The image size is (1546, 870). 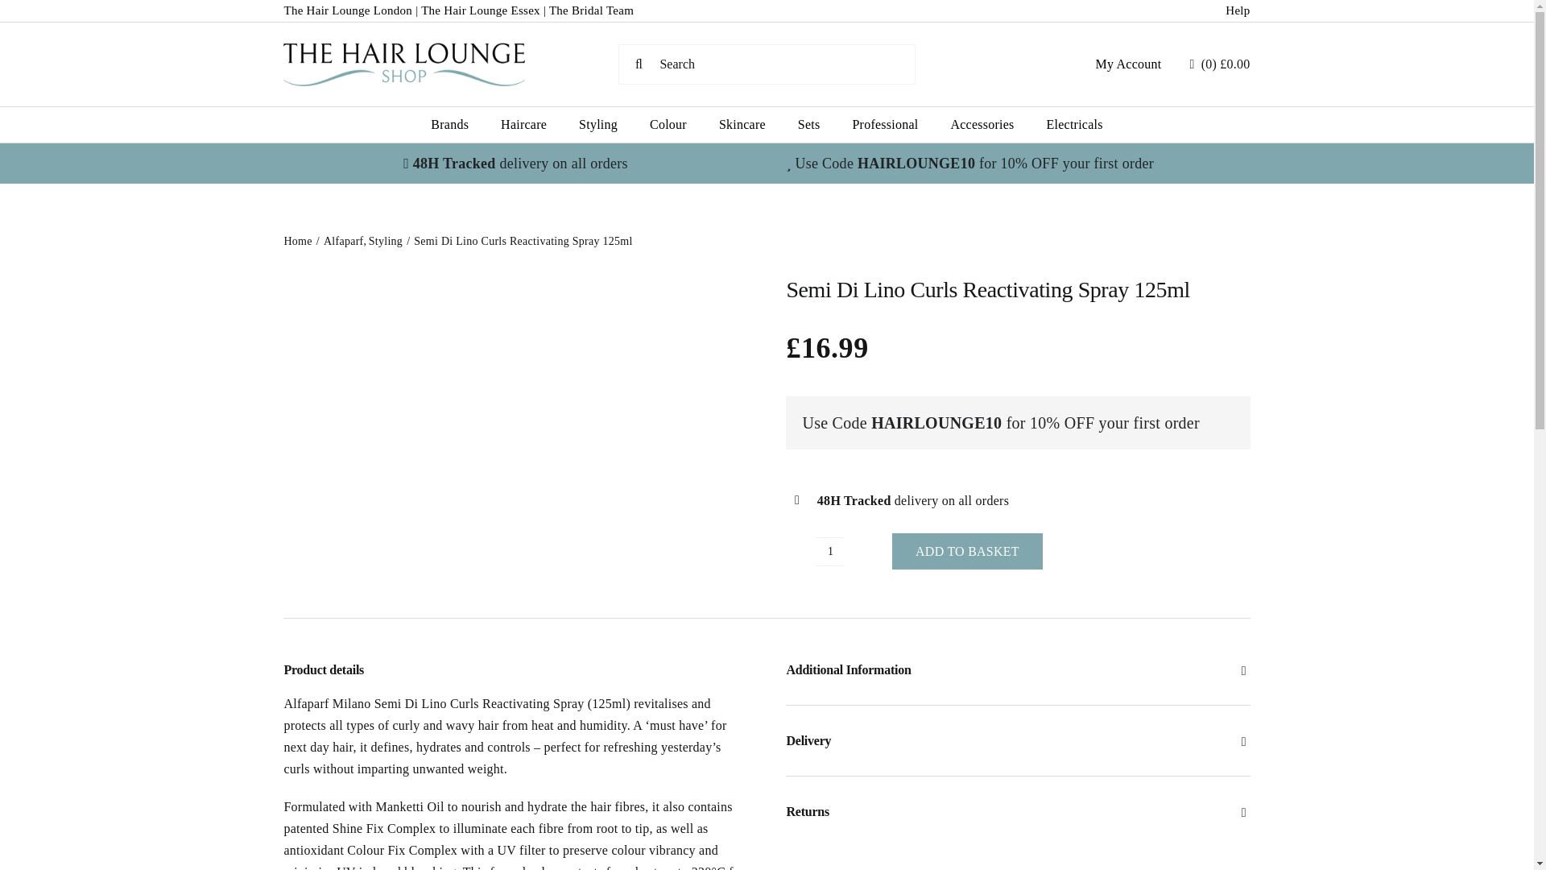 I want to click on The Hair Lounge Essex, so click(x=480, y=10).